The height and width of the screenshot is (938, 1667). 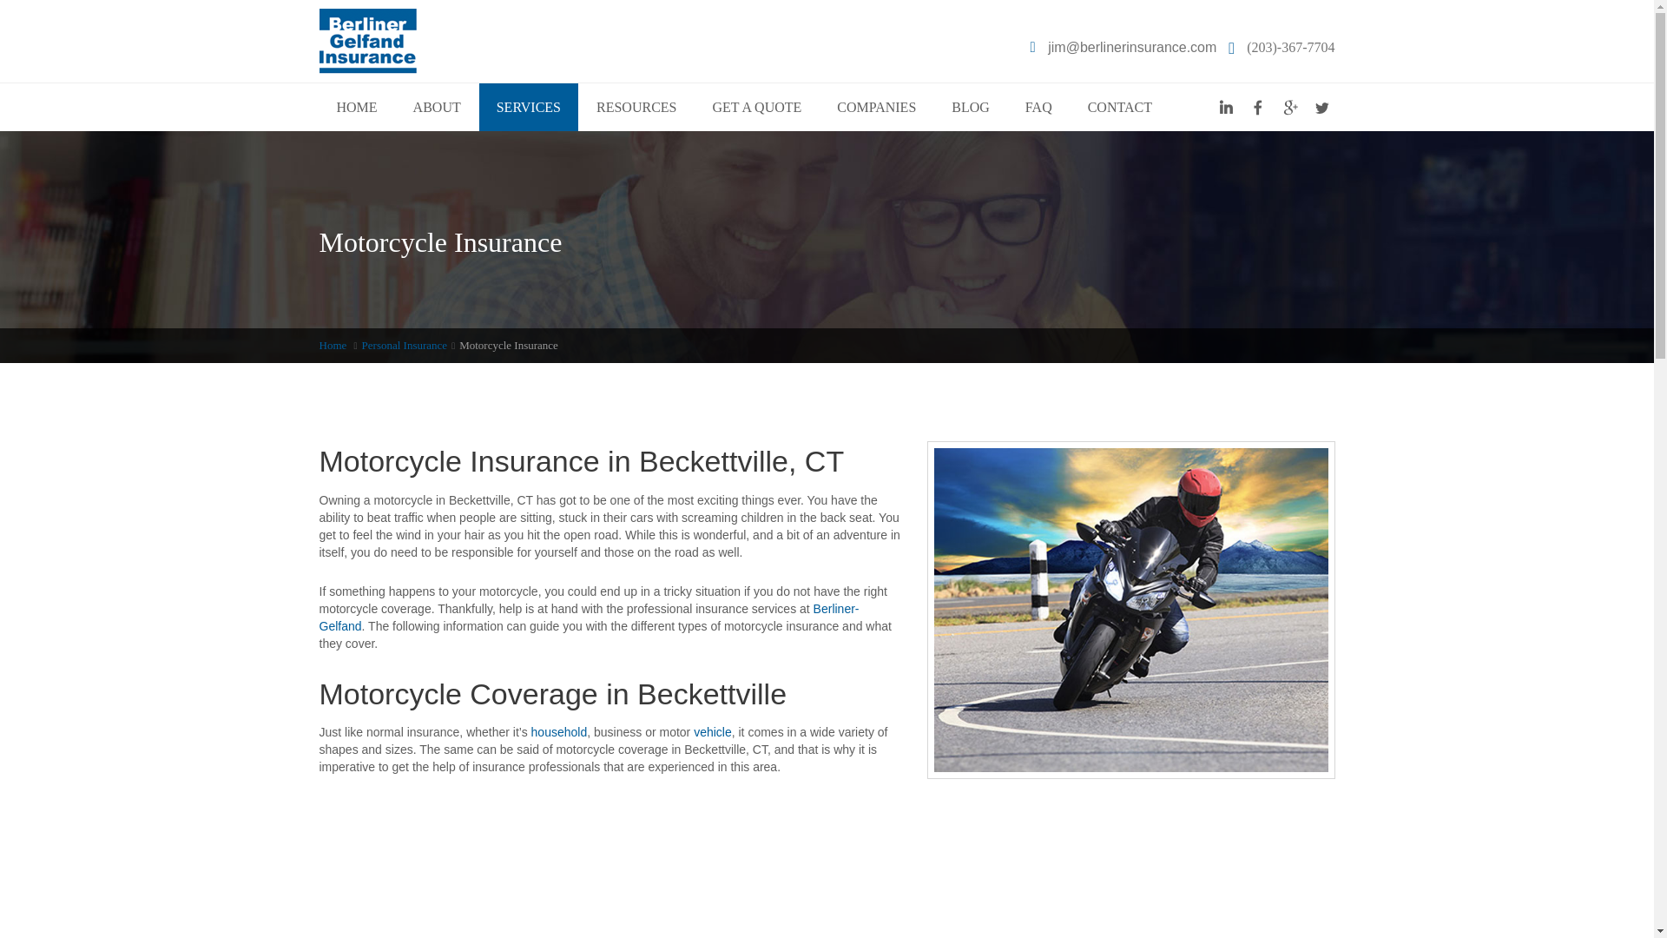 What do you see at coordinates (877, 108) in the screenshot?
I see `COMPANIES` at bounding box center [877, 108].